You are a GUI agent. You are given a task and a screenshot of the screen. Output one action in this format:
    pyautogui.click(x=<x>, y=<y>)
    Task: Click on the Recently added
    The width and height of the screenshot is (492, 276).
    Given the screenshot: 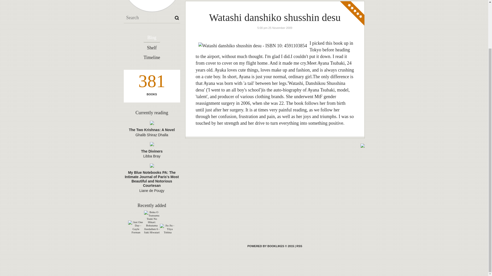 What is the action you would take?
    pyautogui.click(x=152, y=205)
    